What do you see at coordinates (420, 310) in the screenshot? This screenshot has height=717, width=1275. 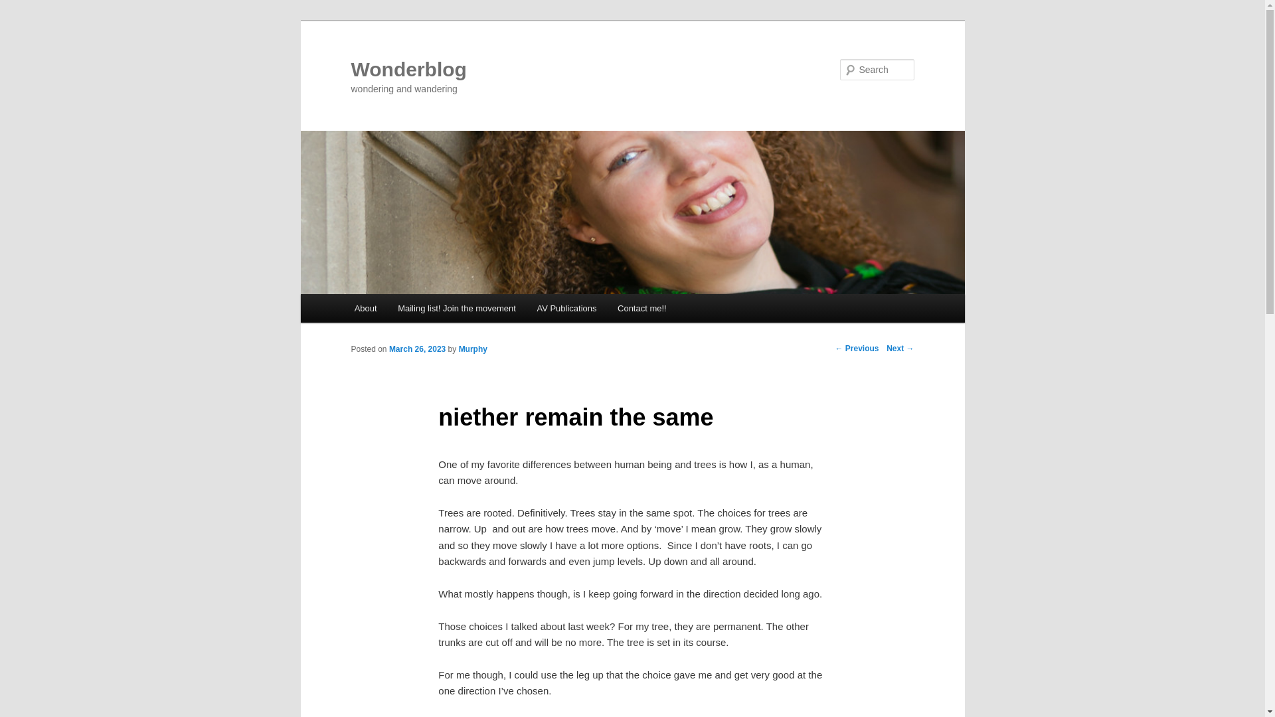 I see `Skip to secondary content` at bounding box center [420, 310].